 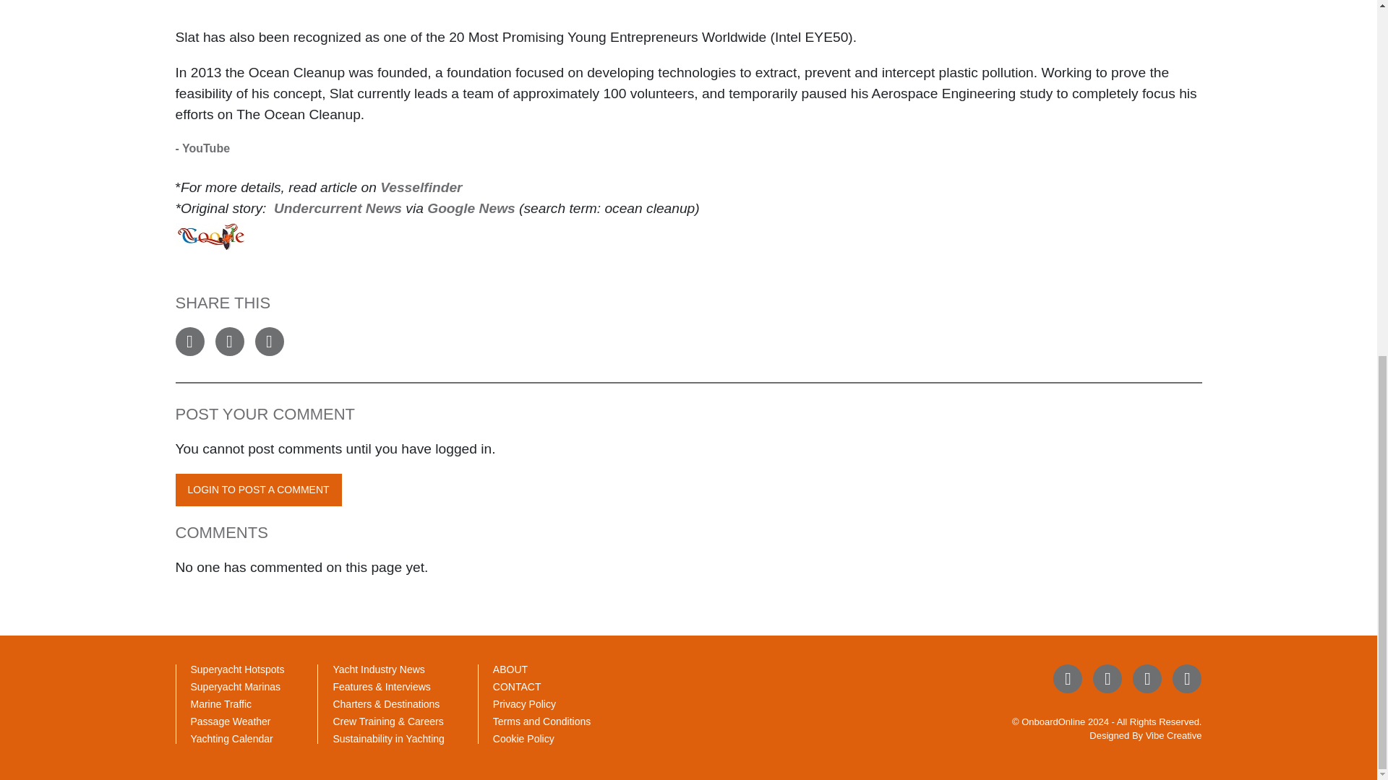 I want to click on Passage Weather, so click(x=231, y=721).